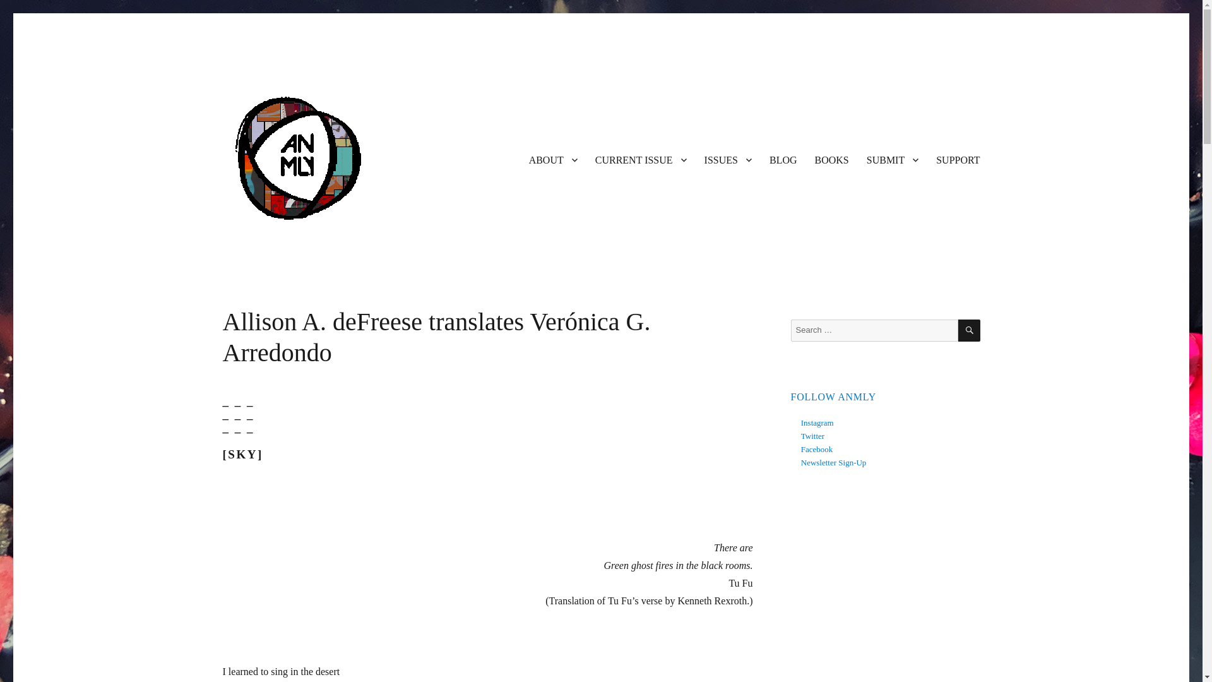 Image resolution: width=1212 pixels, height=682 pixels. I want to click on BLOG, so click(783, 160).